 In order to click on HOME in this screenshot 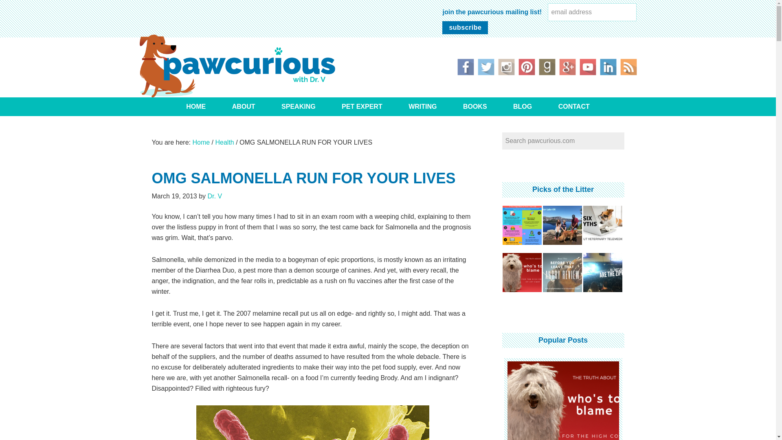, I will do `click(195, 107)`.